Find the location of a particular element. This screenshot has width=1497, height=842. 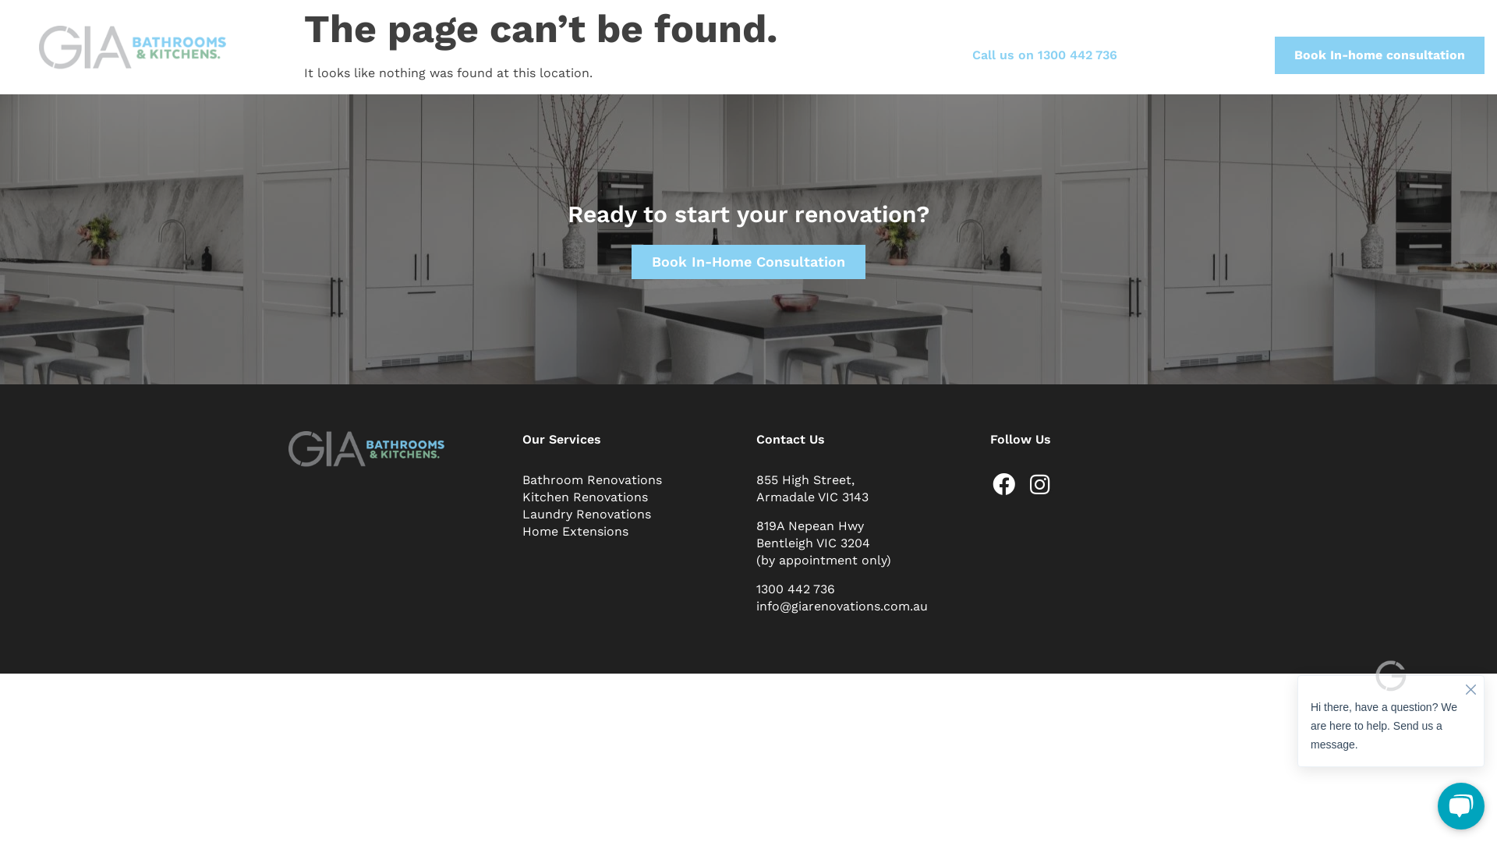

About Us is located at coordinates (418, 55).